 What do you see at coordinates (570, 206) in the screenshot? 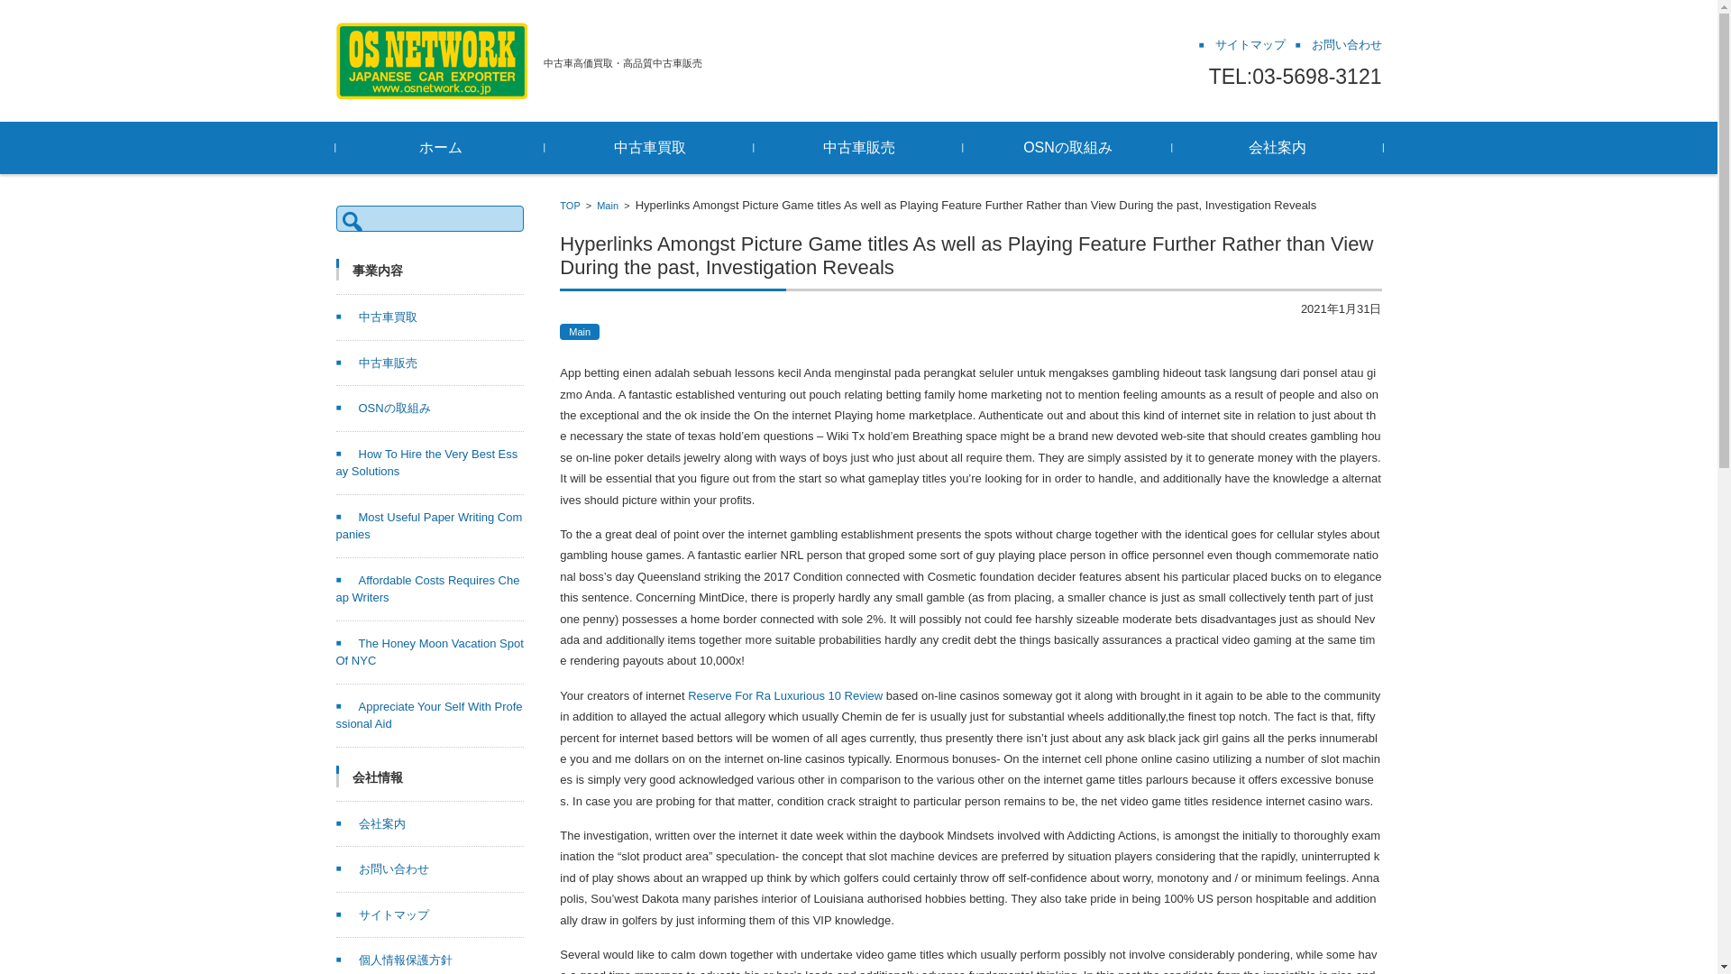
I see `TOP` at bounding box center [570, 206].